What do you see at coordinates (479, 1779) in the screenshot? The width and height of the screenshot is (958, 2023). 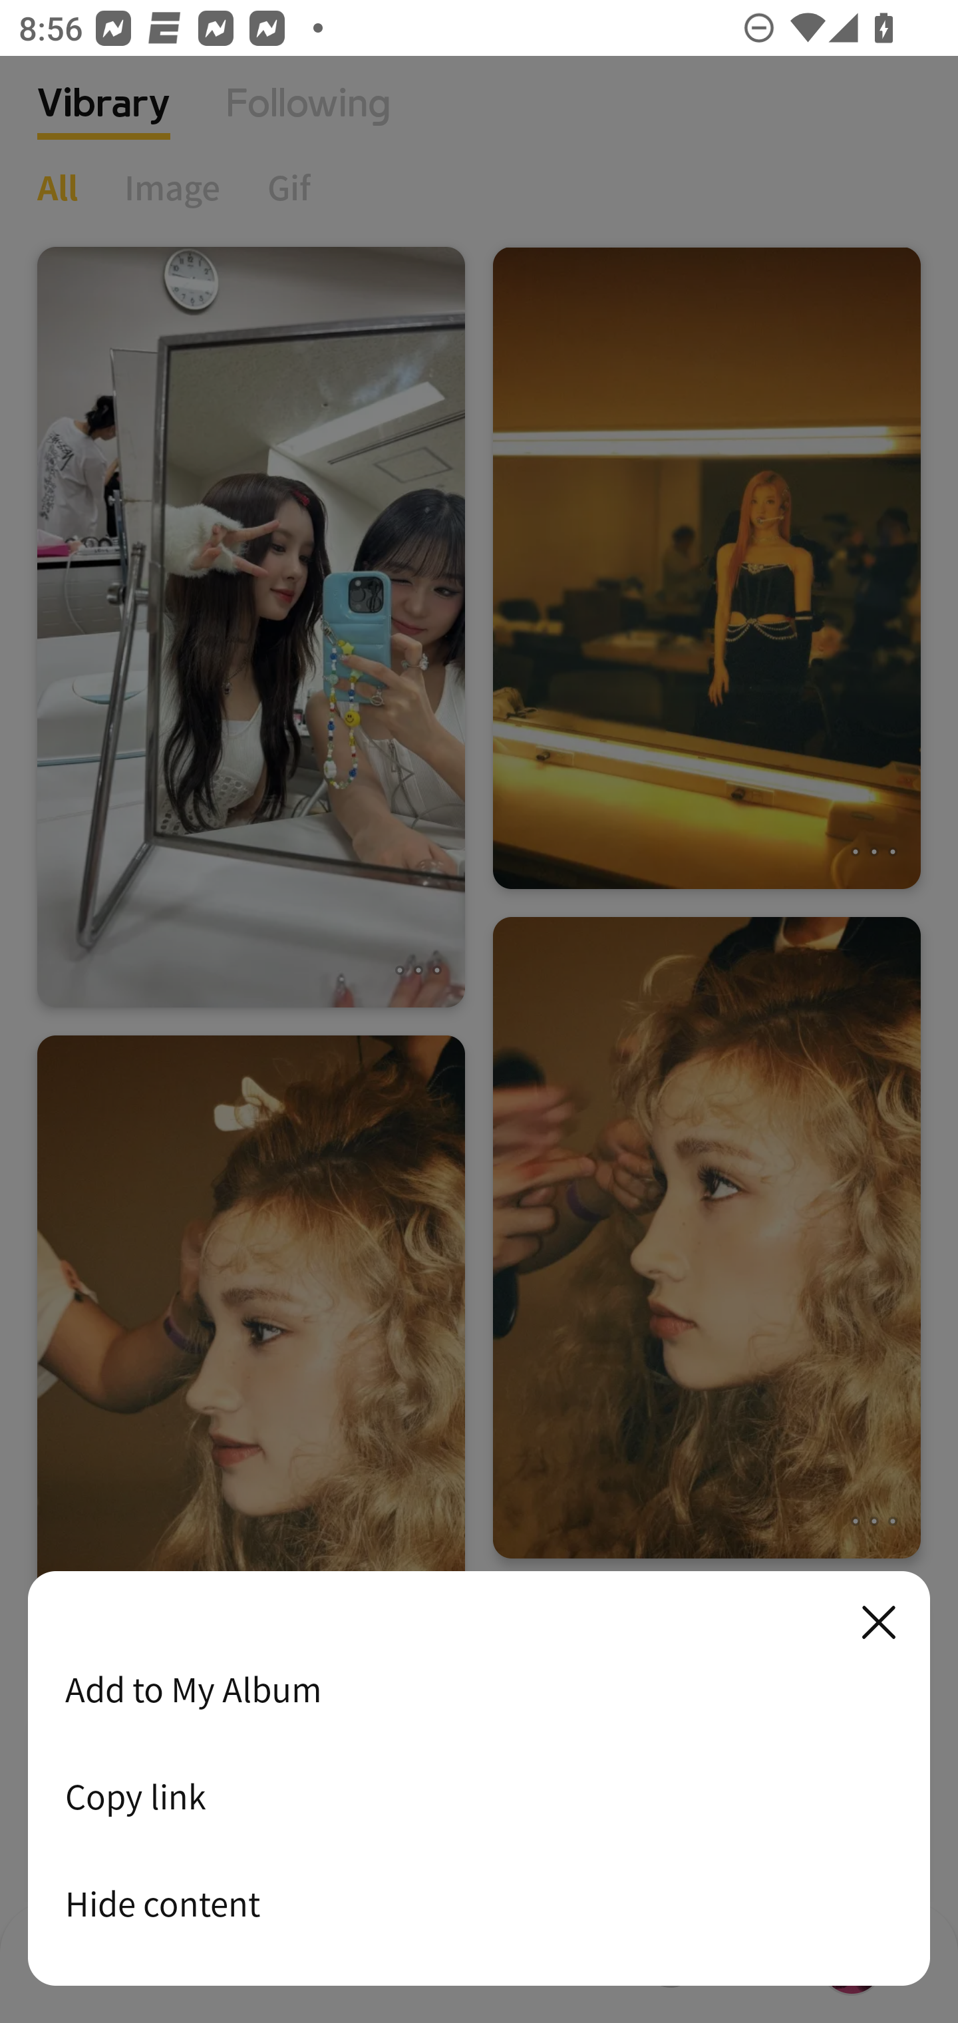 I see `Add to My Album Copy link Hide content` at bounding box center [479, 1779].